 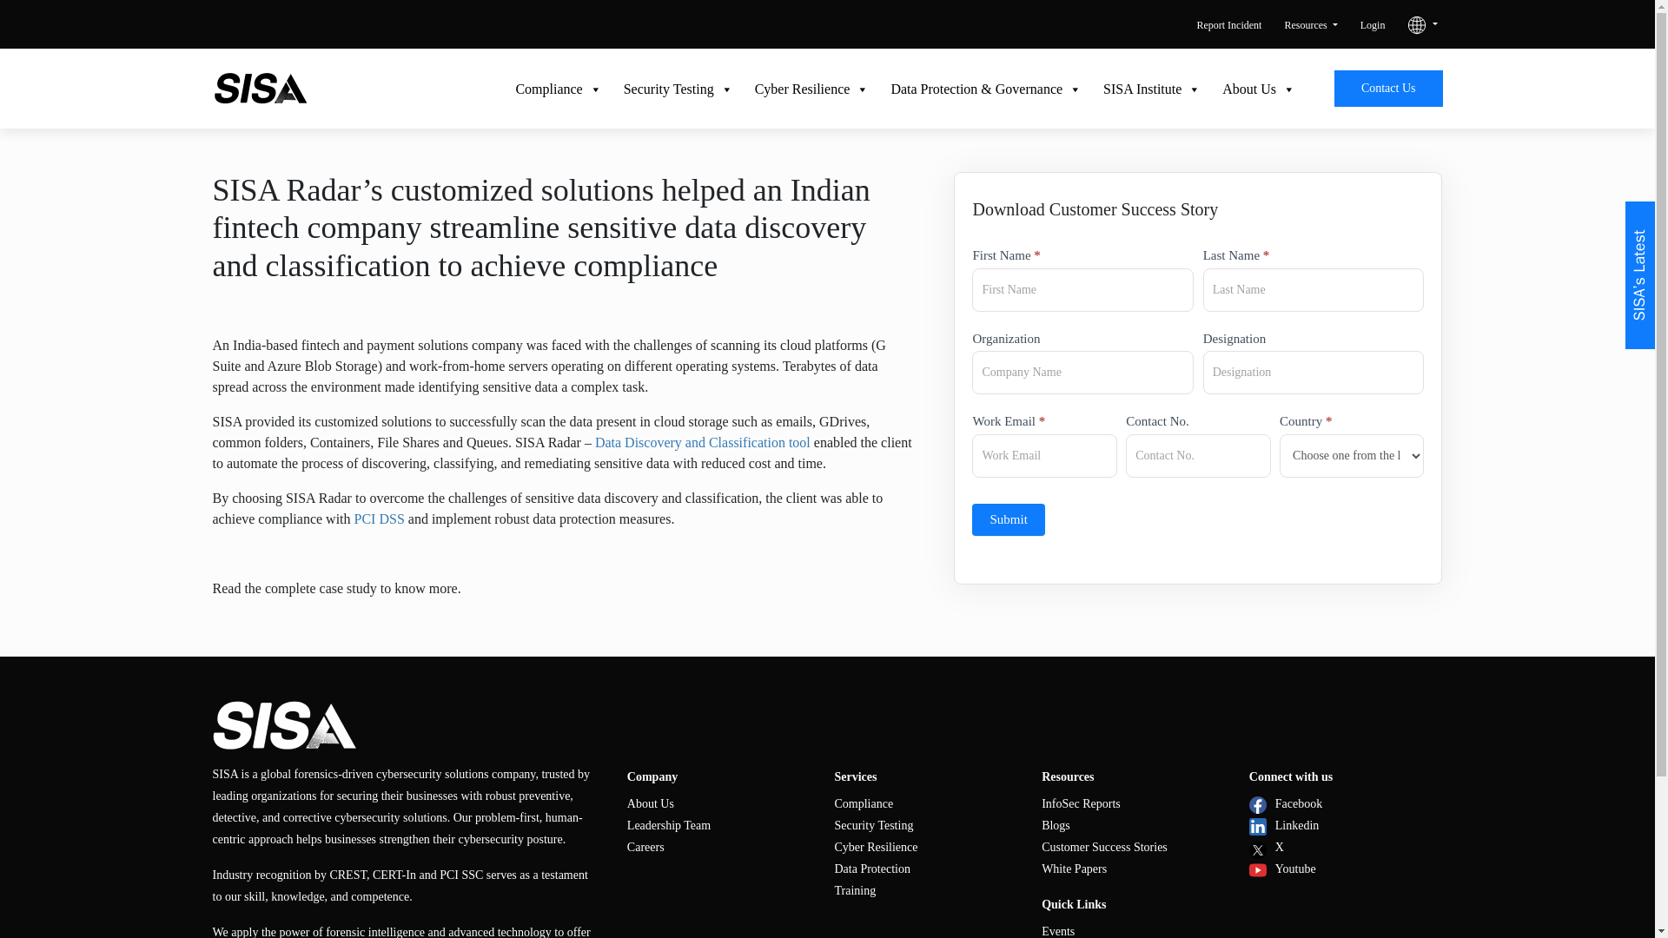 What do you see at coordinates (1373, 24) in the screenshot?
I see `Login` at bounding box center [1373, 24].